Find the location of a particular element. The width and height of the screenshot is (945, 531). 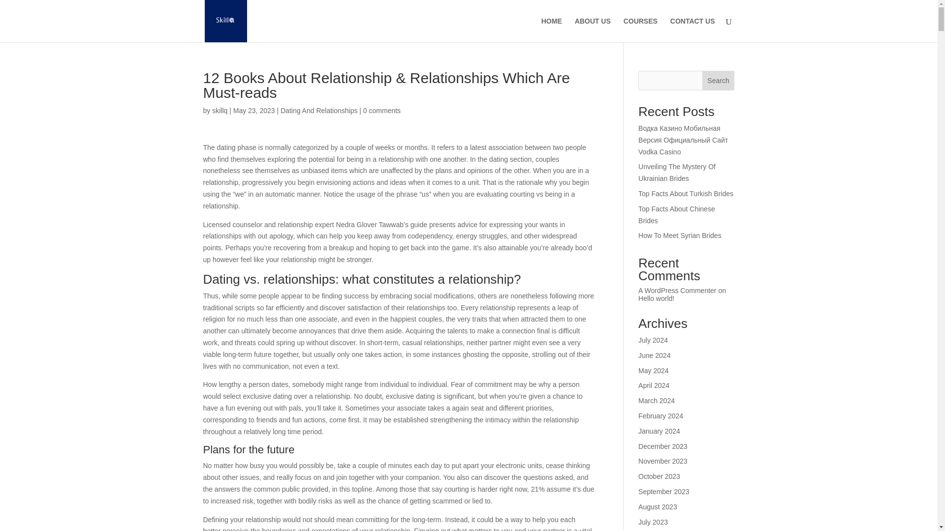

June 2024 is located at coordinates (654, 355).